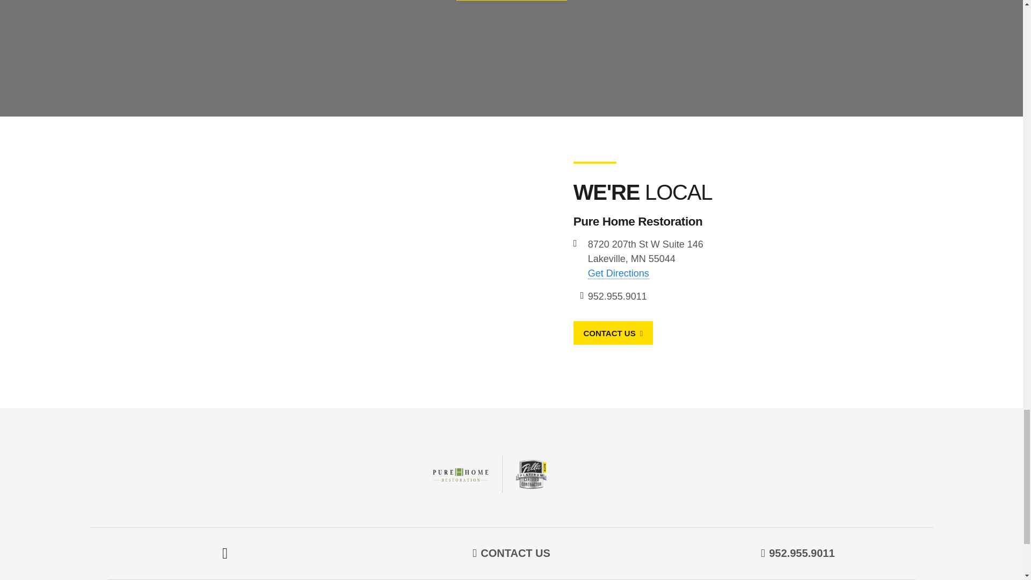  I want to click on Get Directions, so click(619, 273).